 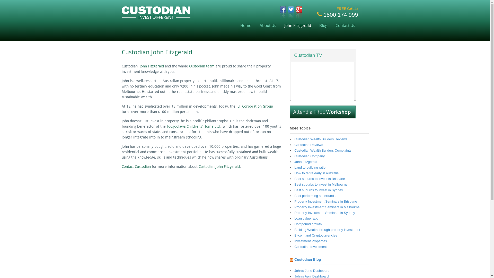 I want to click on JLF Corporation Group, so click(x=254, y=106).